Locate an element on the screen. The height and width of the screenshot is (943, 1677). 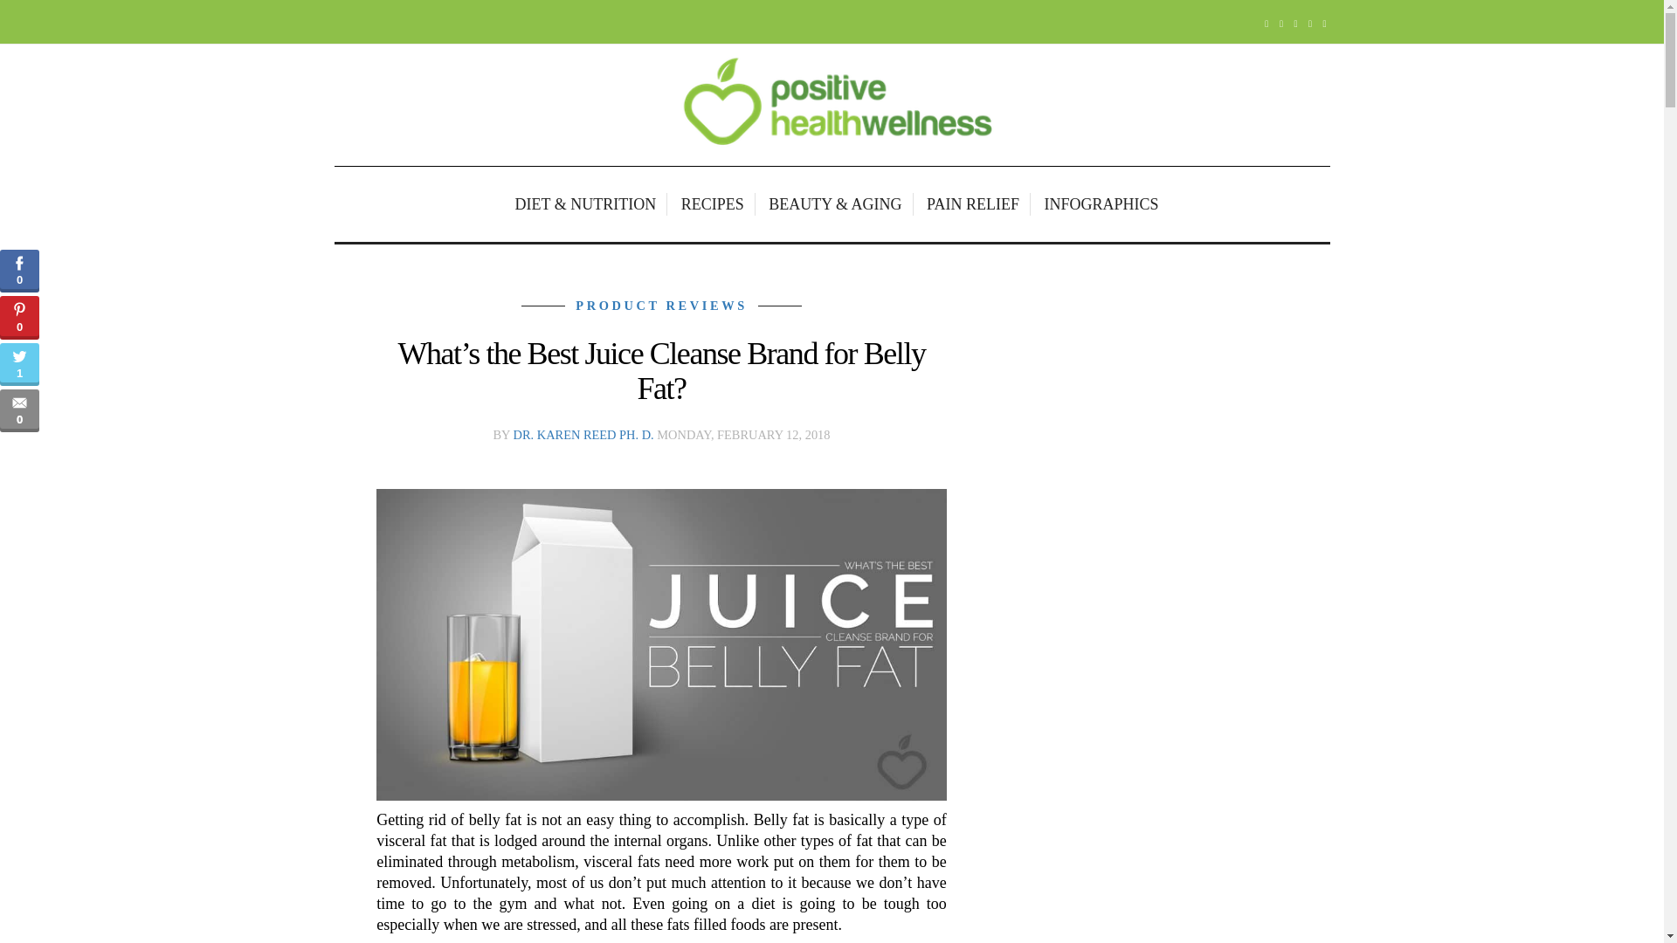
Researched and Credible Health Advice is located at coordinates (832, 105).